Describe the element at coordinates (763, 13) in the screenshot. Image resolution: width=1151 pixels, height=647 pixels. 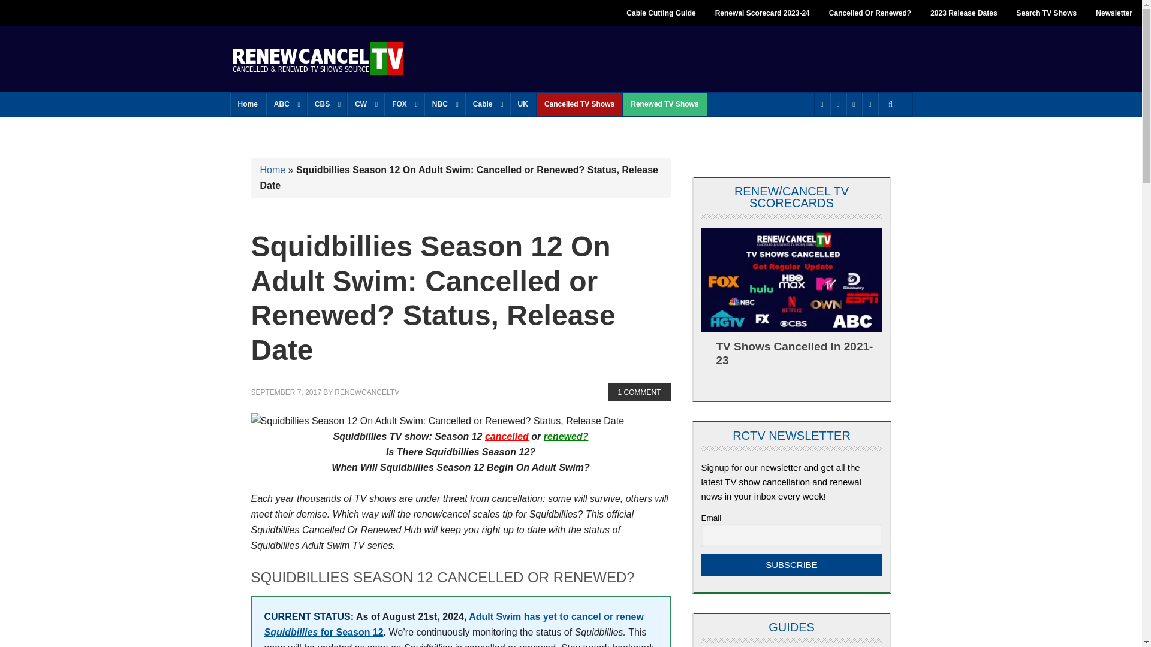
I see `Renewal Scorecard 2023-24` at that location.